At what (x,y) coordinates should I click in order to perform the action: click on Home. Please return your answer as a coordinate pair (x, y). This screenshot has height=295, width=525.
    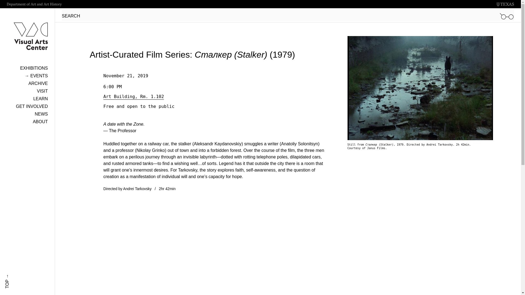
    Looking at the image, I should click on (27, 30).